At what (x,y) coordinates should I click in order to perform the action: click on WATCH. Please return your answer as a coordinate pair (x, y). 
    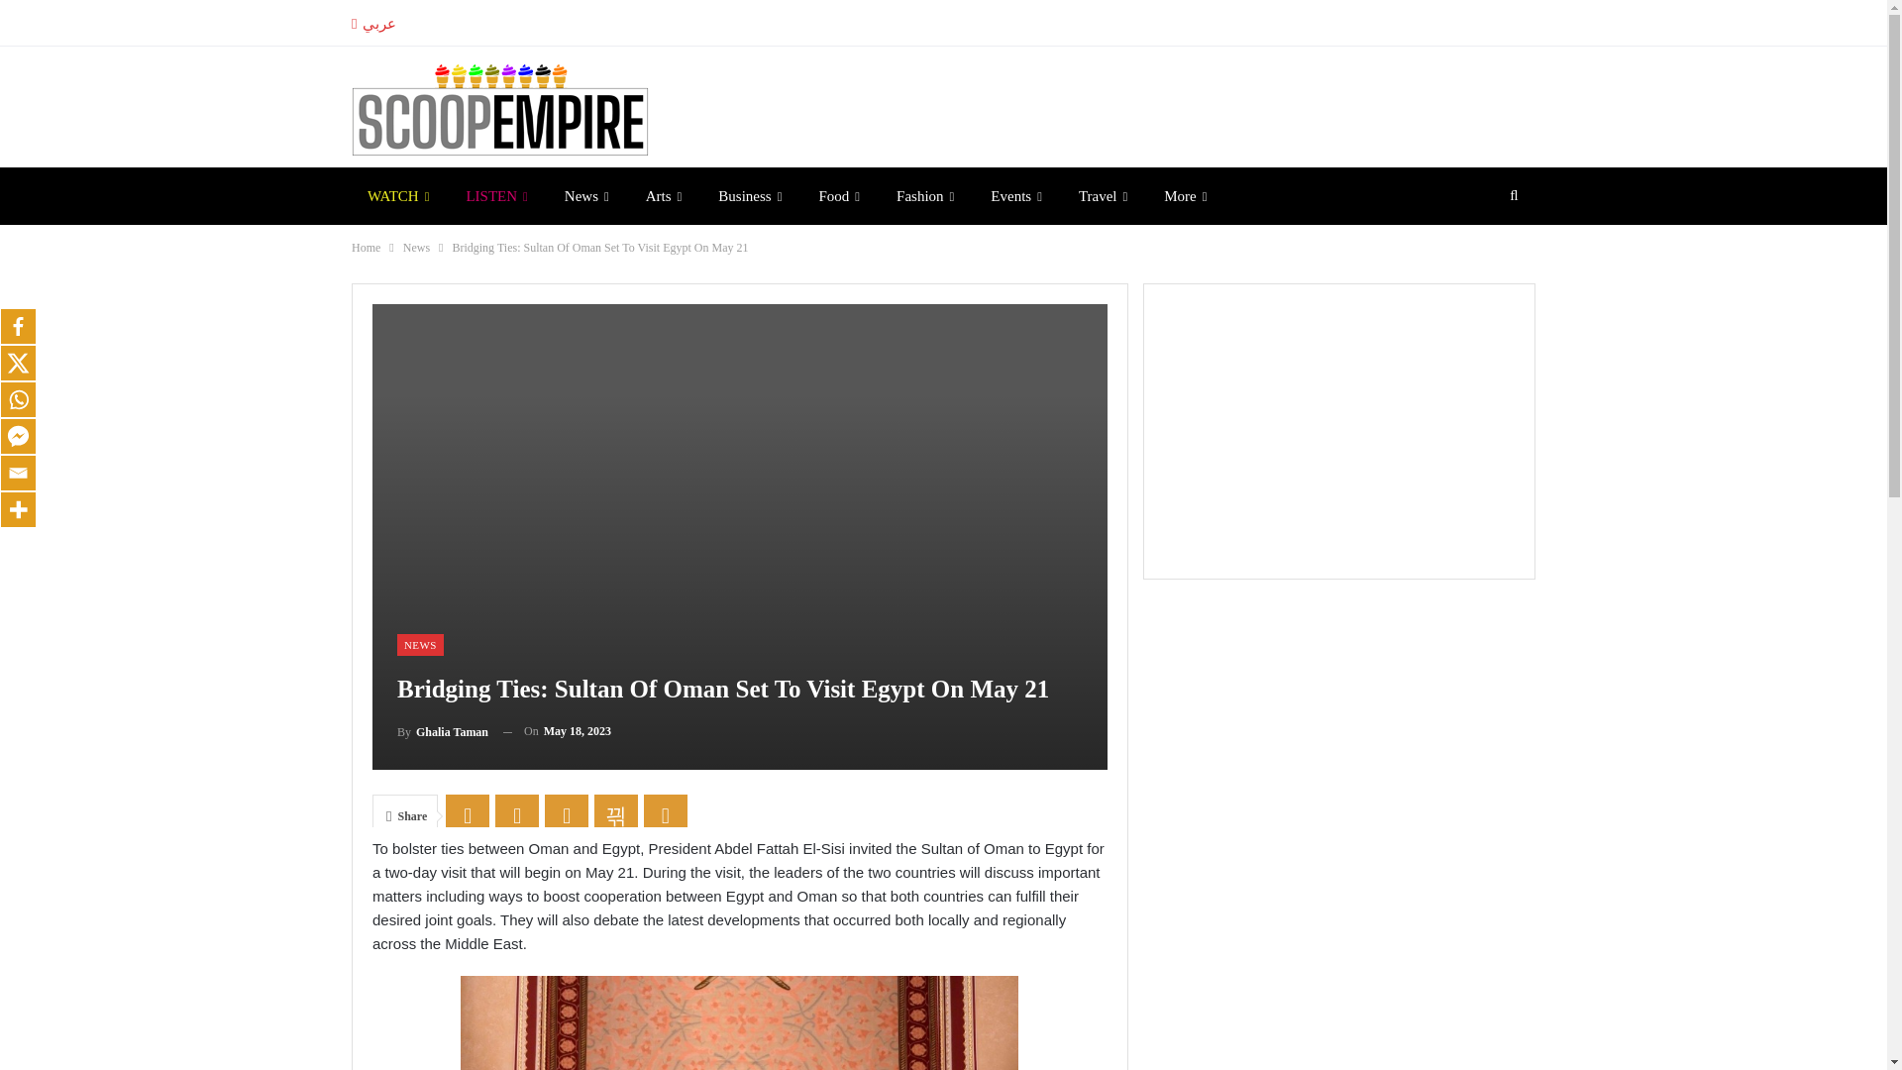
    Looking at the image, I should click on (398, 195).